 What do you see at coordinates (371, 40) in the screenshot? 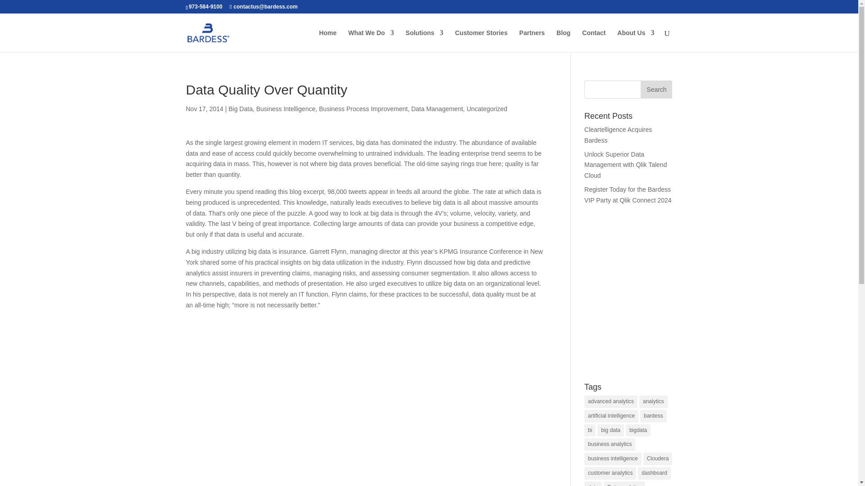
I see `What We Do` at bounding box center [371, 40].